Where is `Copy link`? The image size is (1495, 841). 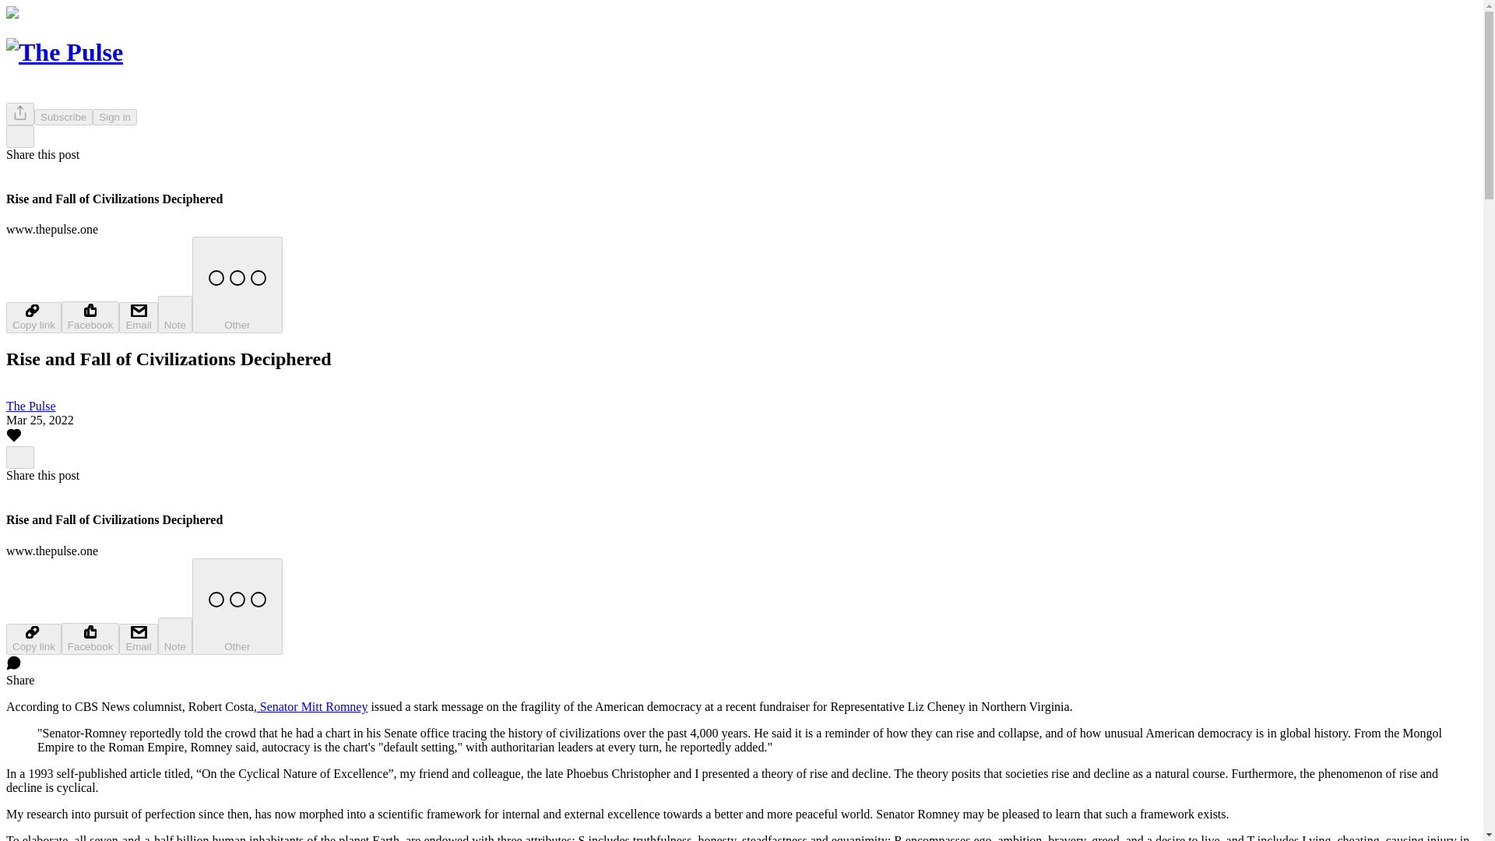
Copy link is located at coordinates (33, 317).